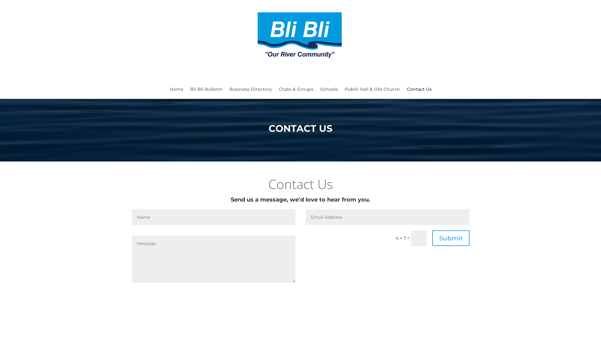  I want to click on Public Hall & Old Church, so click(372, 94).